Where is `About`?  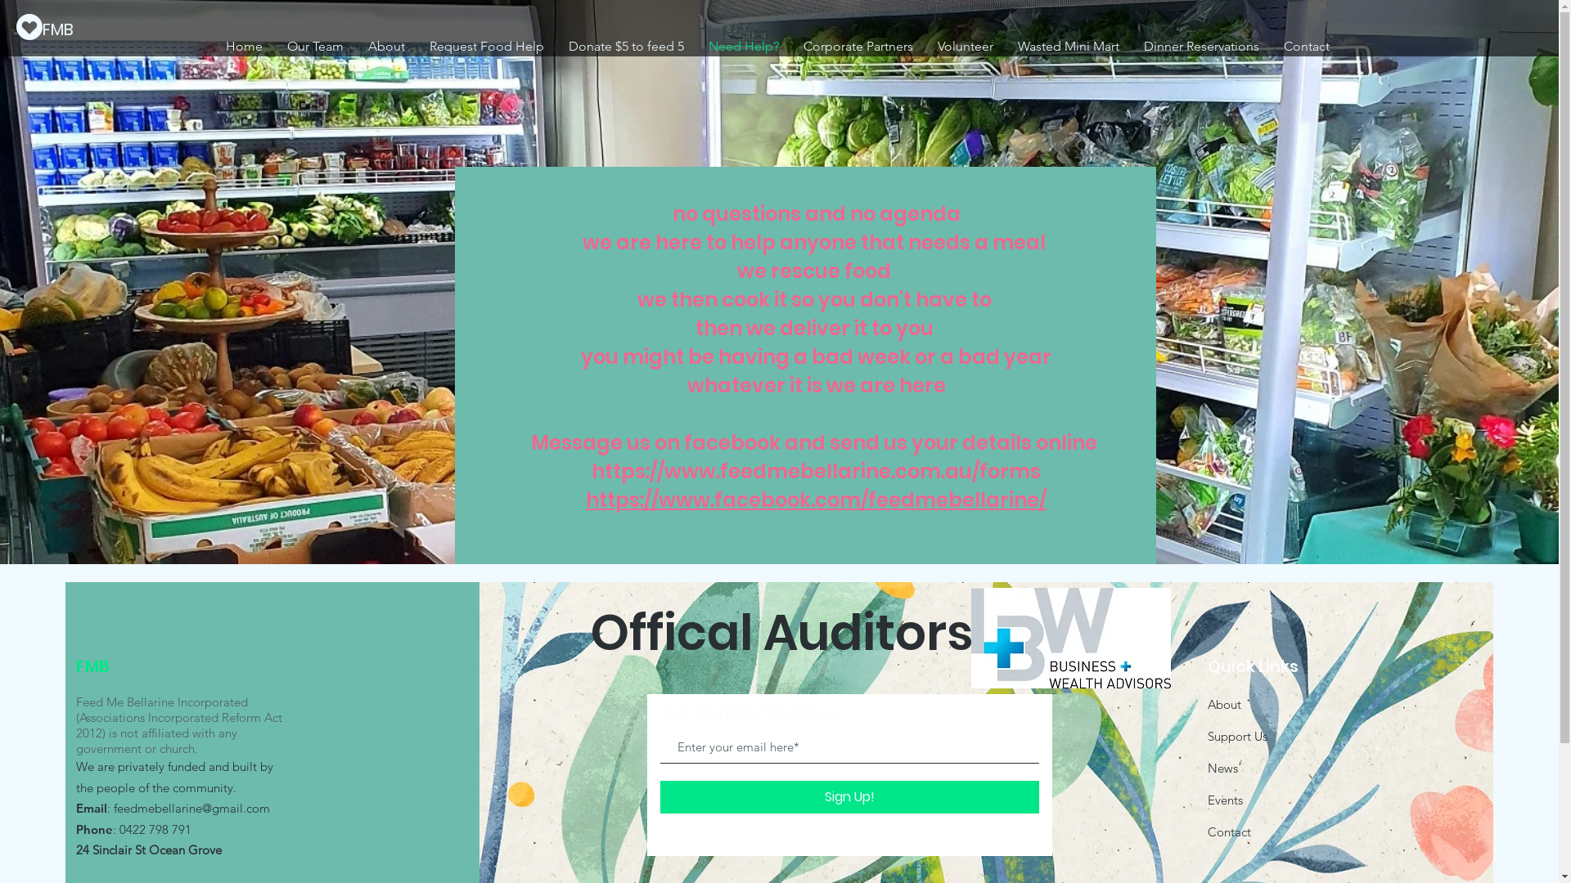 About is located at coordinates (385, 46).